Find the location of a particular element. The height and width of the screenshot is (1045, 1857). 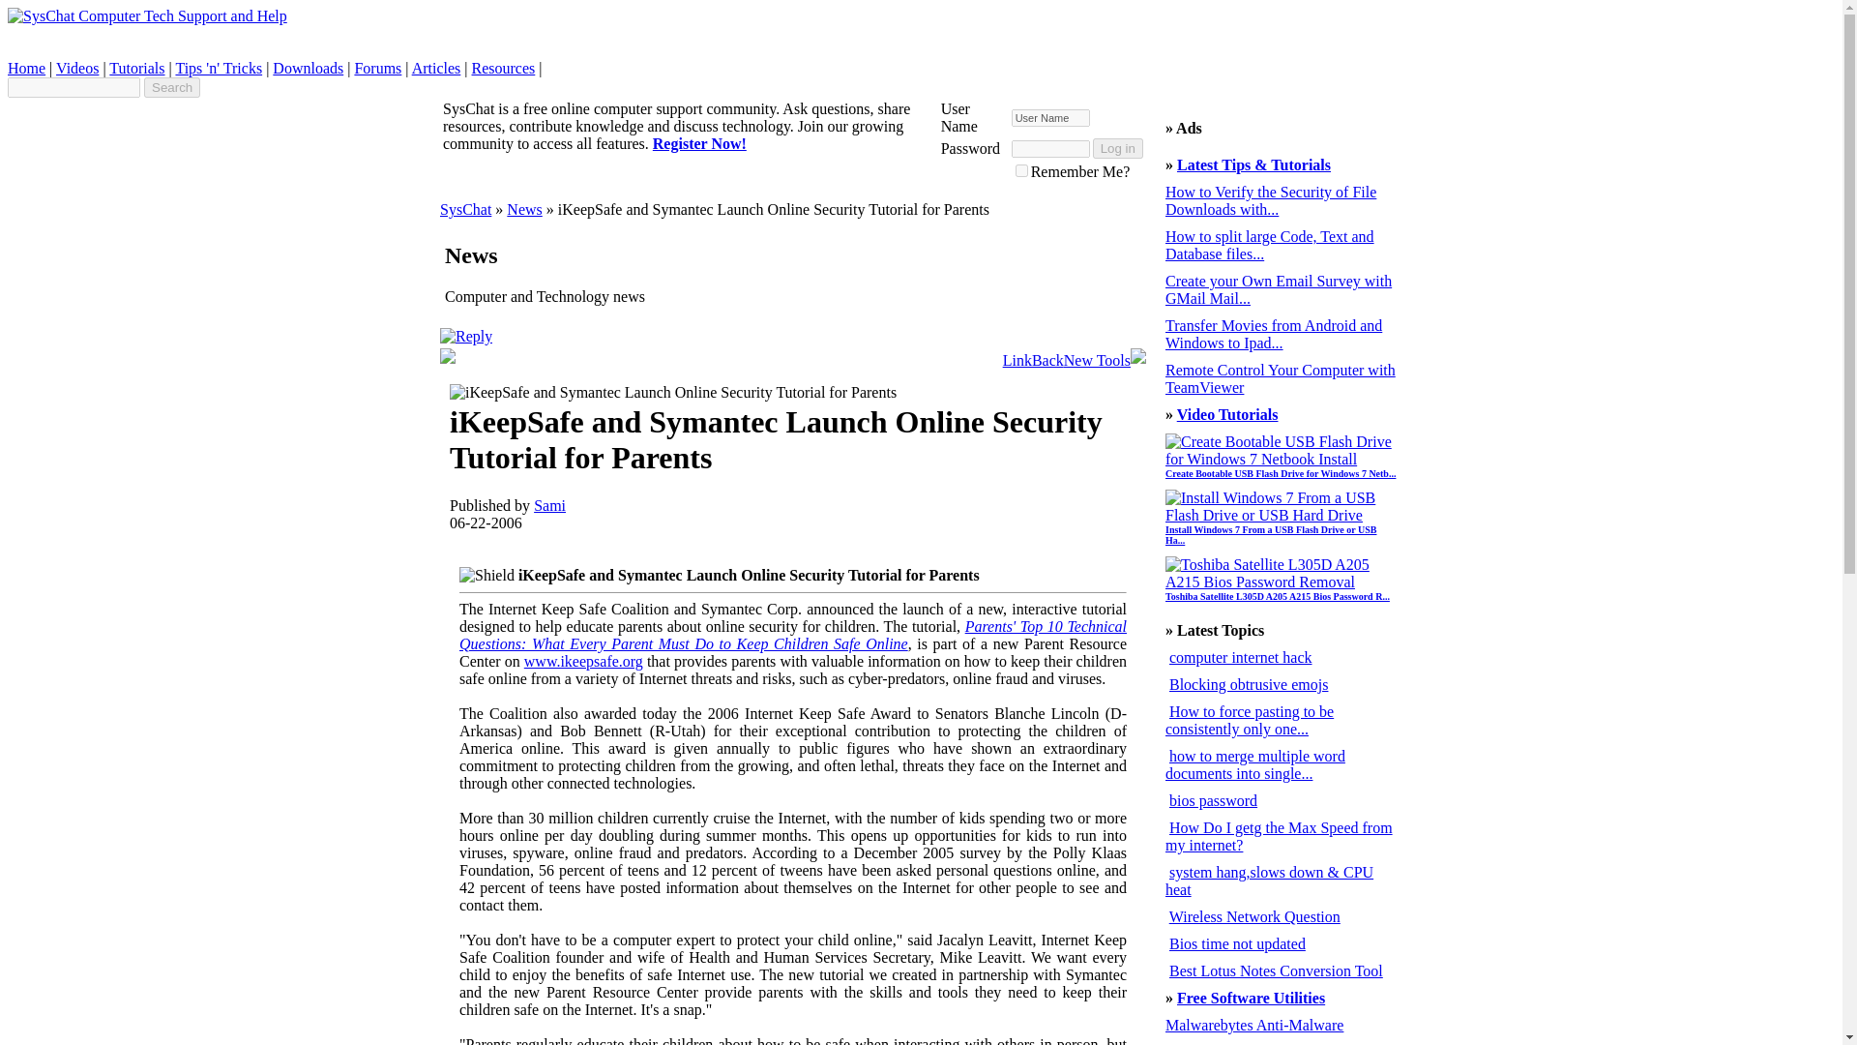

User Name is located at coordinates (1050, 118).